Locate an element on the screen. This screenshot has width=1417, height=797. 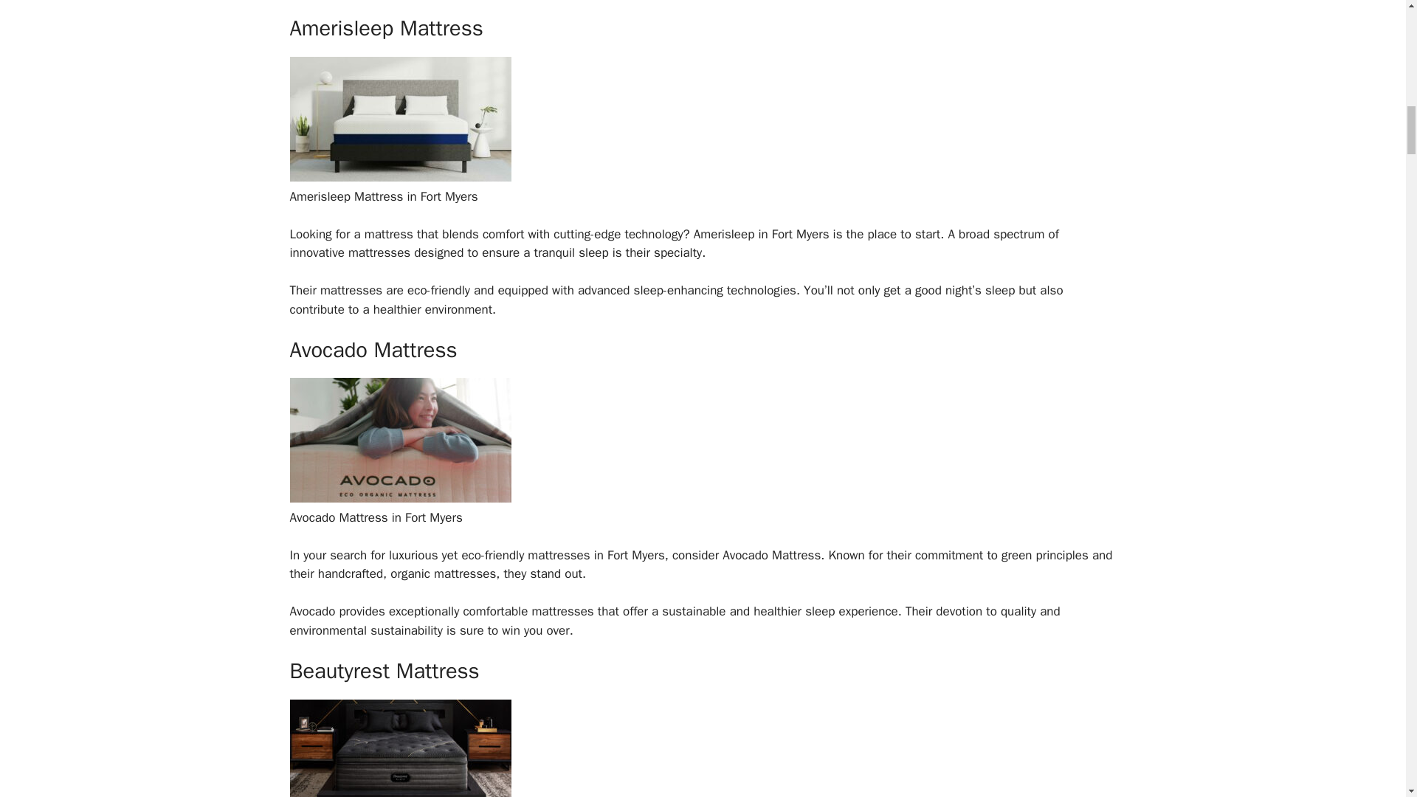
Amerisleep Mattress Fort Myers is located at coordinates (399, 177).